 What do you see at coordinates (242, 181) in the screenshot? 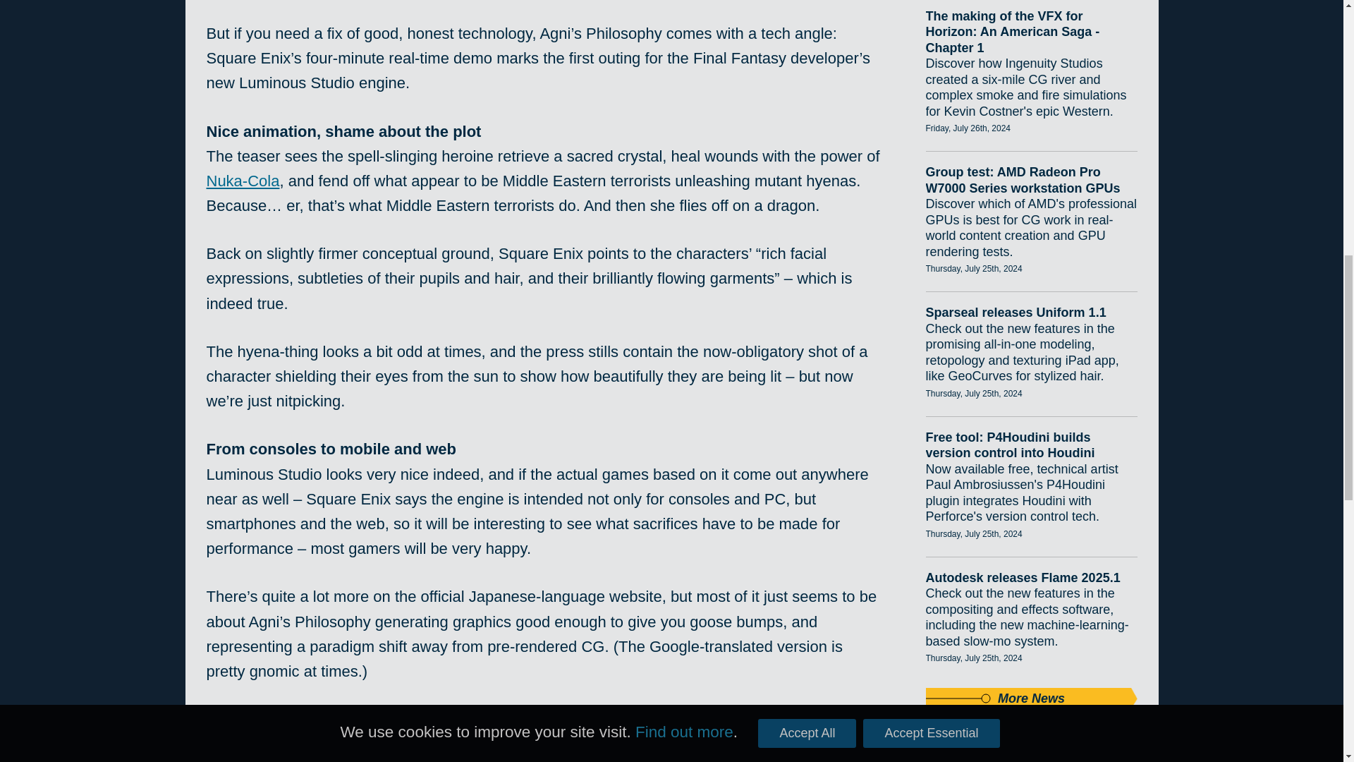
I see `Nuka-Cola` at bounding box center [242, 181].